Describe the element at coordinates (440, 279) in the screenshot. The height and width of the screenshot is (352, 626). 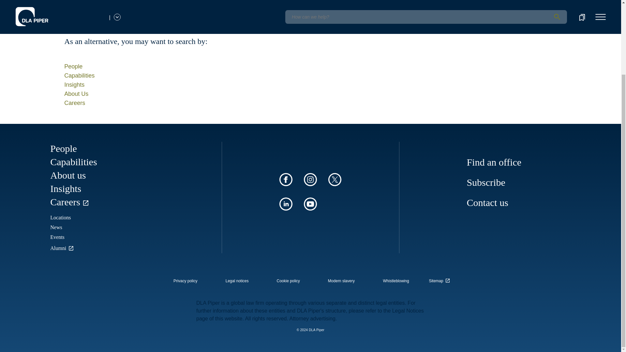
I see `external` at that location.